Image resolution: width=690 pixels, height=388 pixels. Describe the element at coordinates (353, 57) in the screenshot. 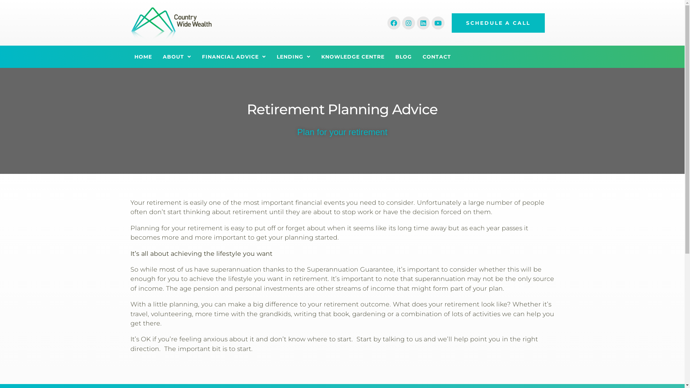

I see `KNOWLEDGE CENTRE` at that location.